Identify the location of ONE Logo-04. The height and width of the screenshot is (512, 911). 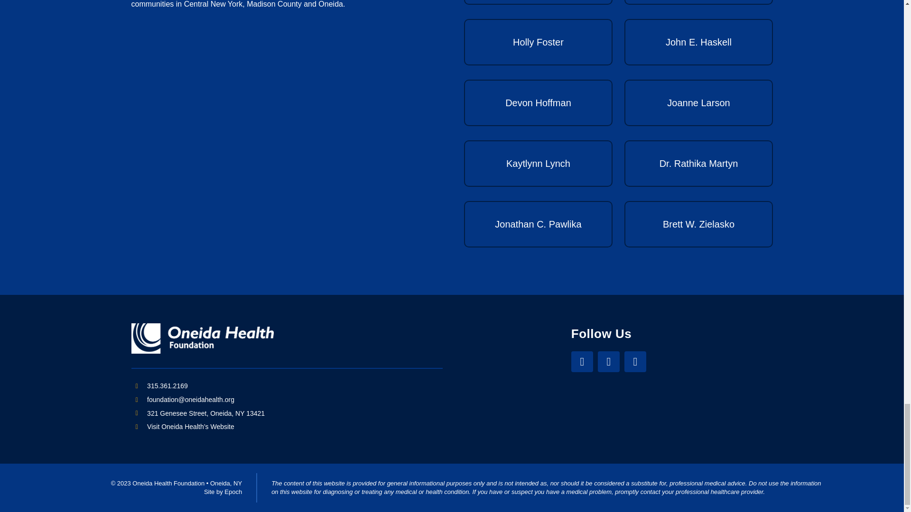
(202, 338).